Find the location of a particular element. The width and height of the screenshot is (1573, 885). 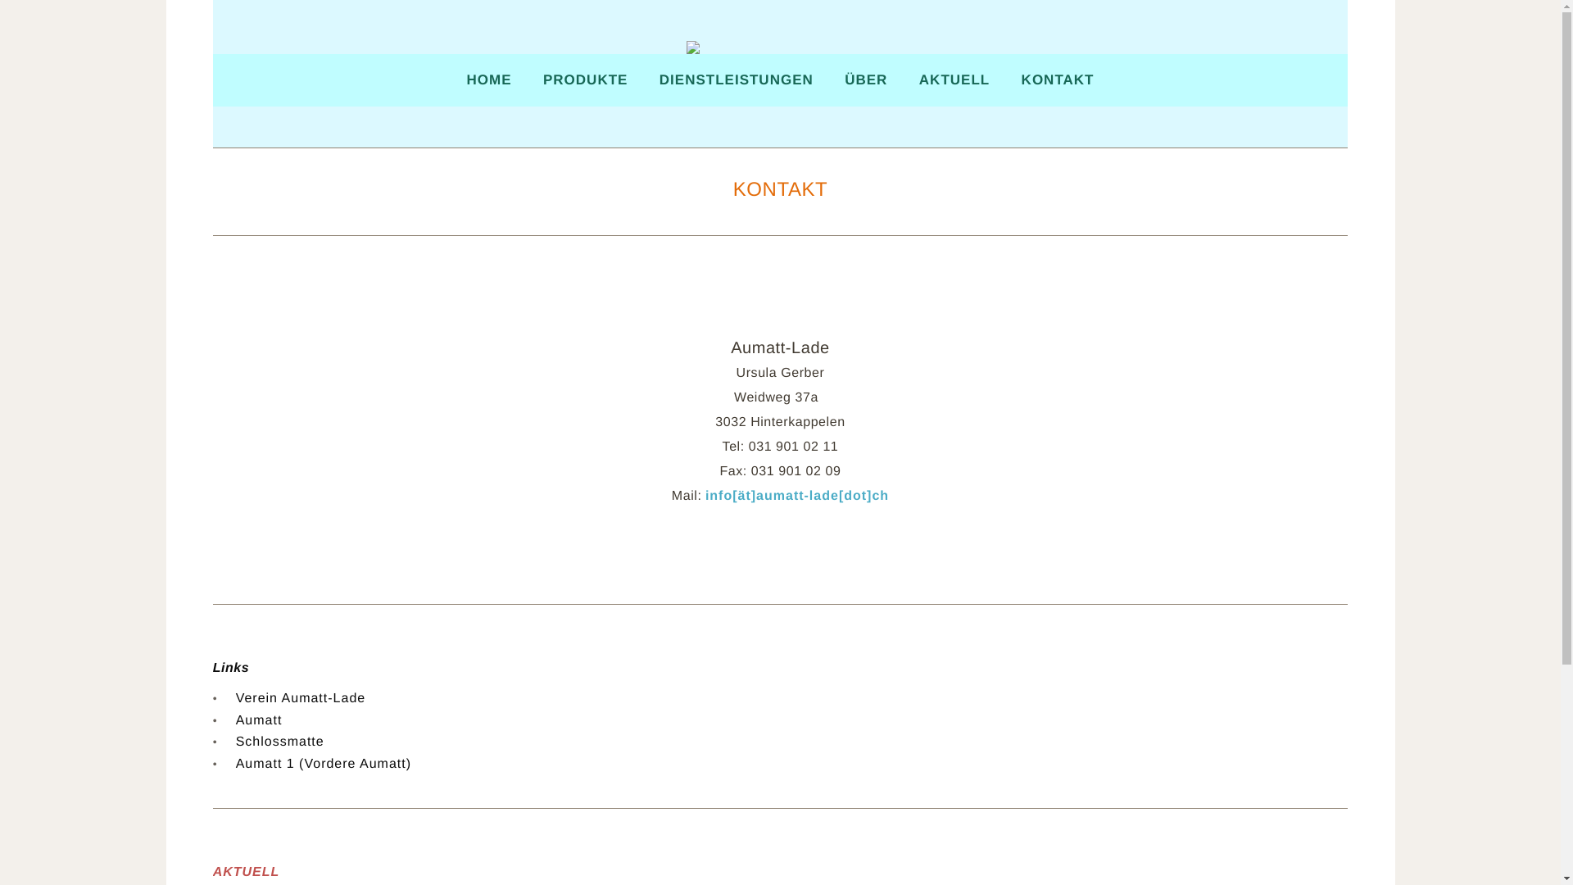

Aumatt-Lade is located at coordinates (780, 48).